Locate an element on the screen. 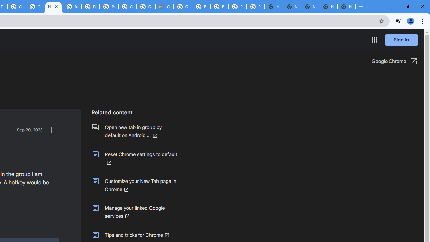  Manage your linked Google services (Opens in a new window) is located at coordinates (134, 212).